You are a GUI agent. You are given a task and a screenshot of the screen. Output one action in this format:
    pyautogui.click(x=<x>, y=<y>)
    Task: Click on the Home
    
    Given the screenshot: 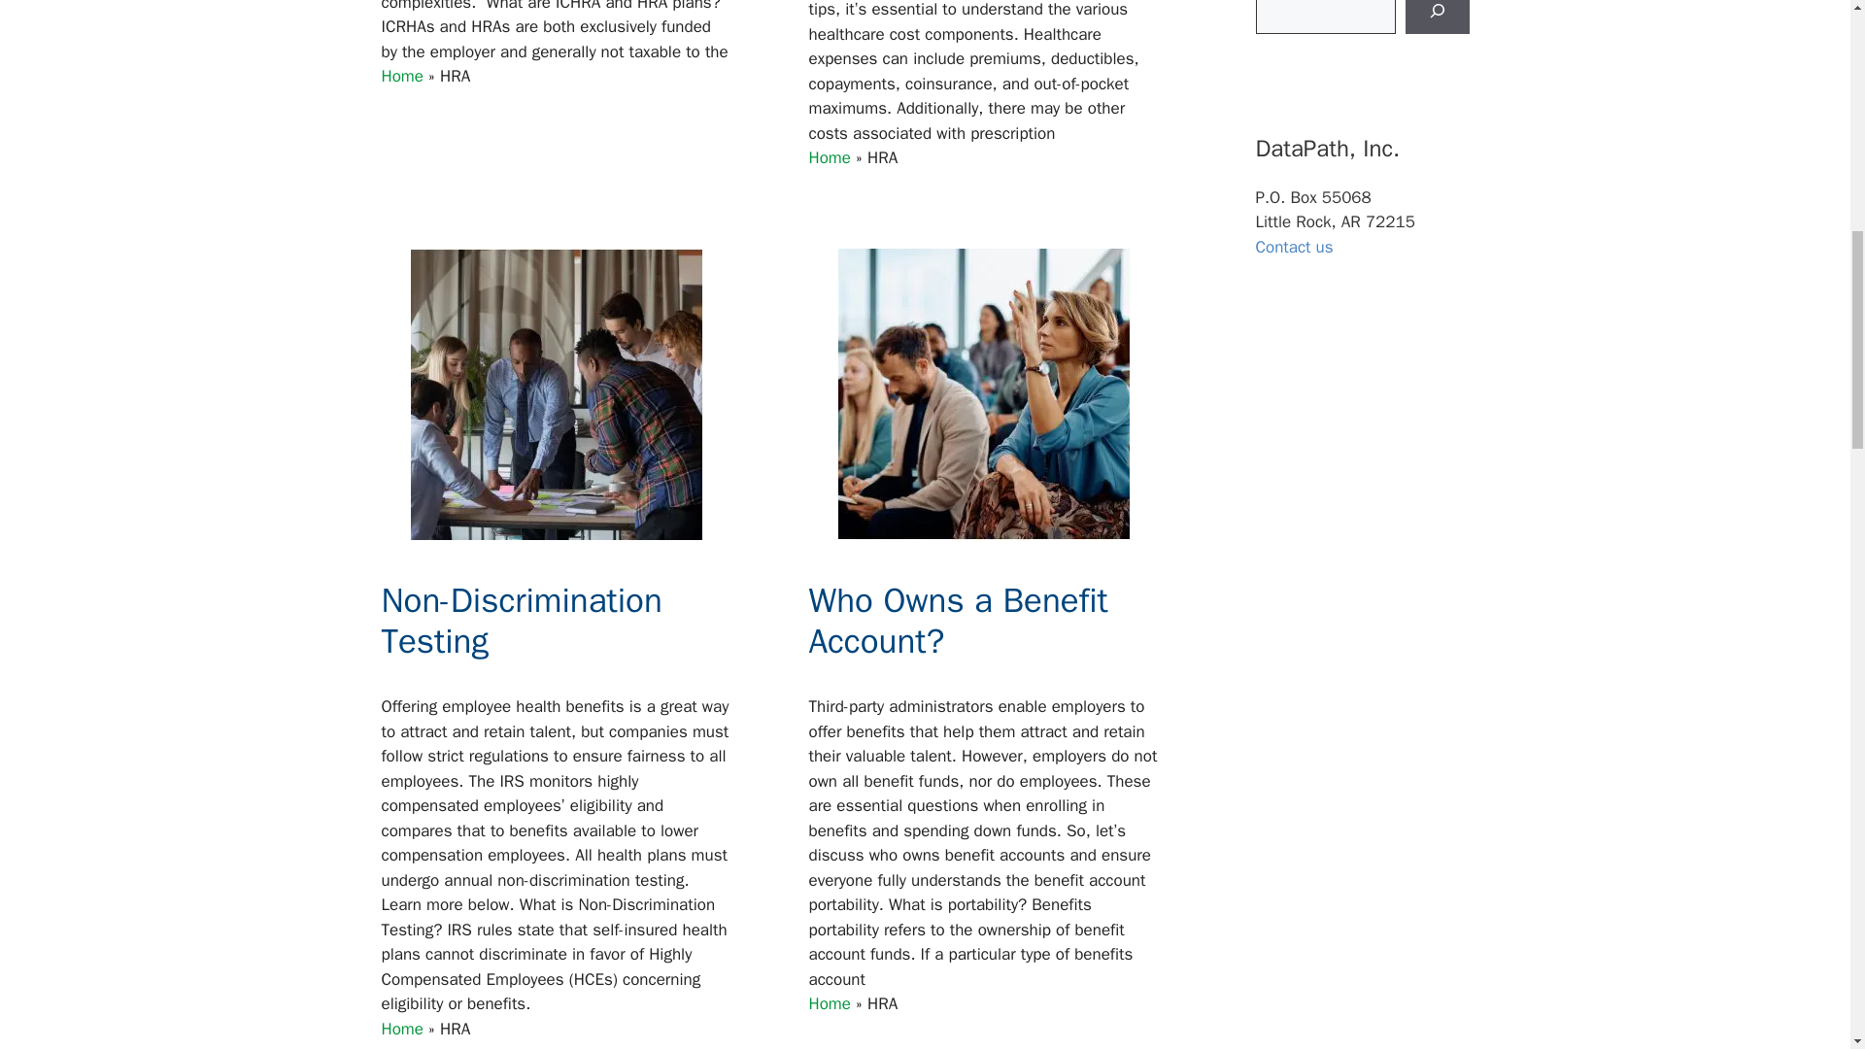 What is the action you would take?
    pyautogui.click(x=401, y=1029)
    